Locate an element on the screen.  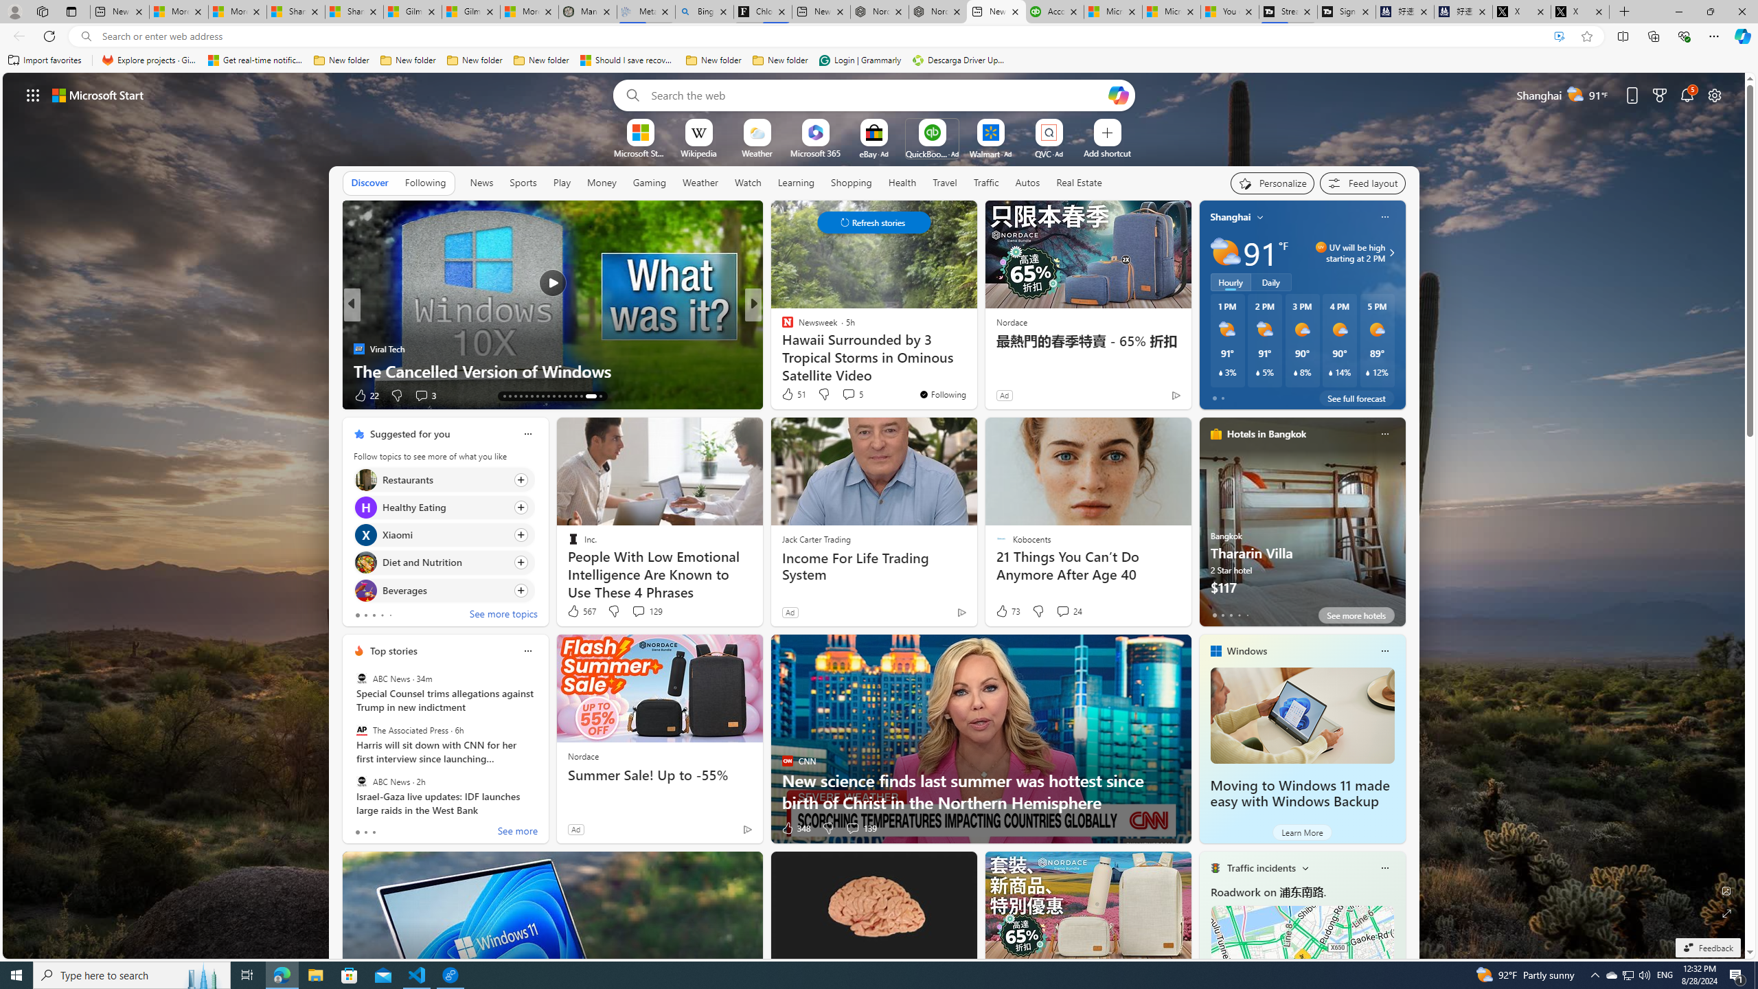
View comments 3 Comment is located at coordinates (424, 396).